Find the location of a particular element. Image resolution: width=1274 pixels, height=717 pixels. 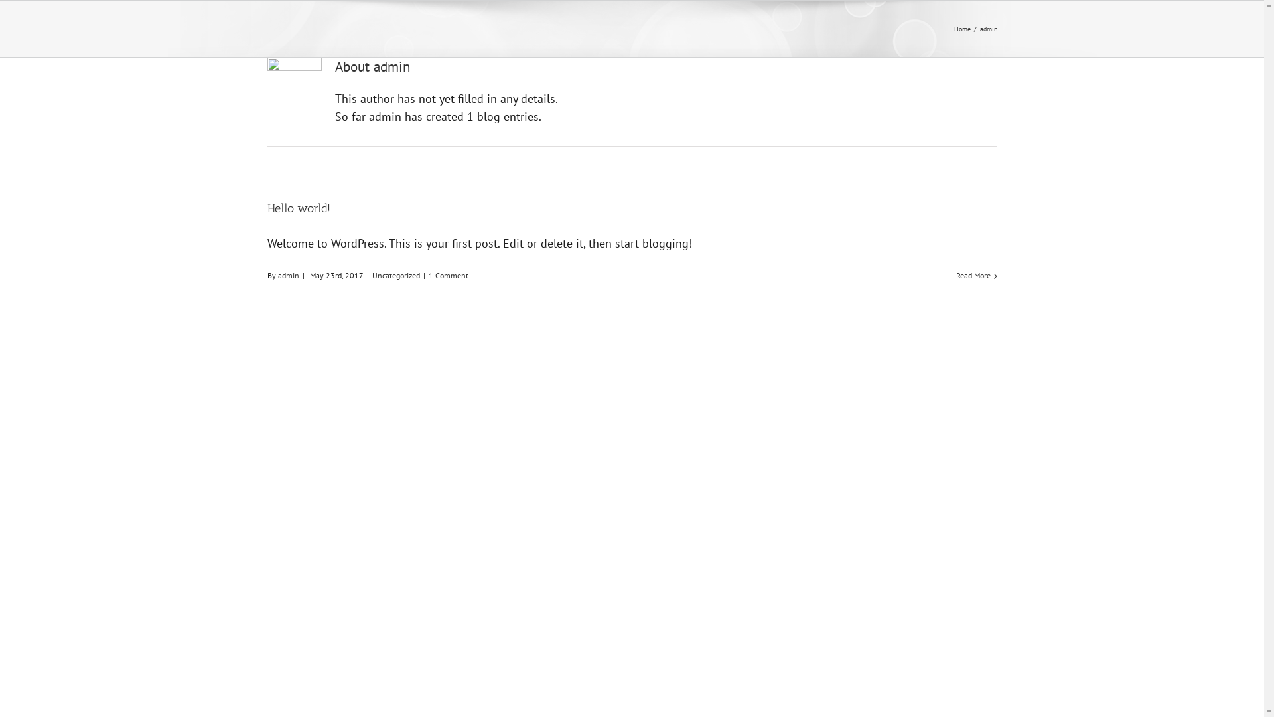

Uncategorized is located at coordinates (395, 275).